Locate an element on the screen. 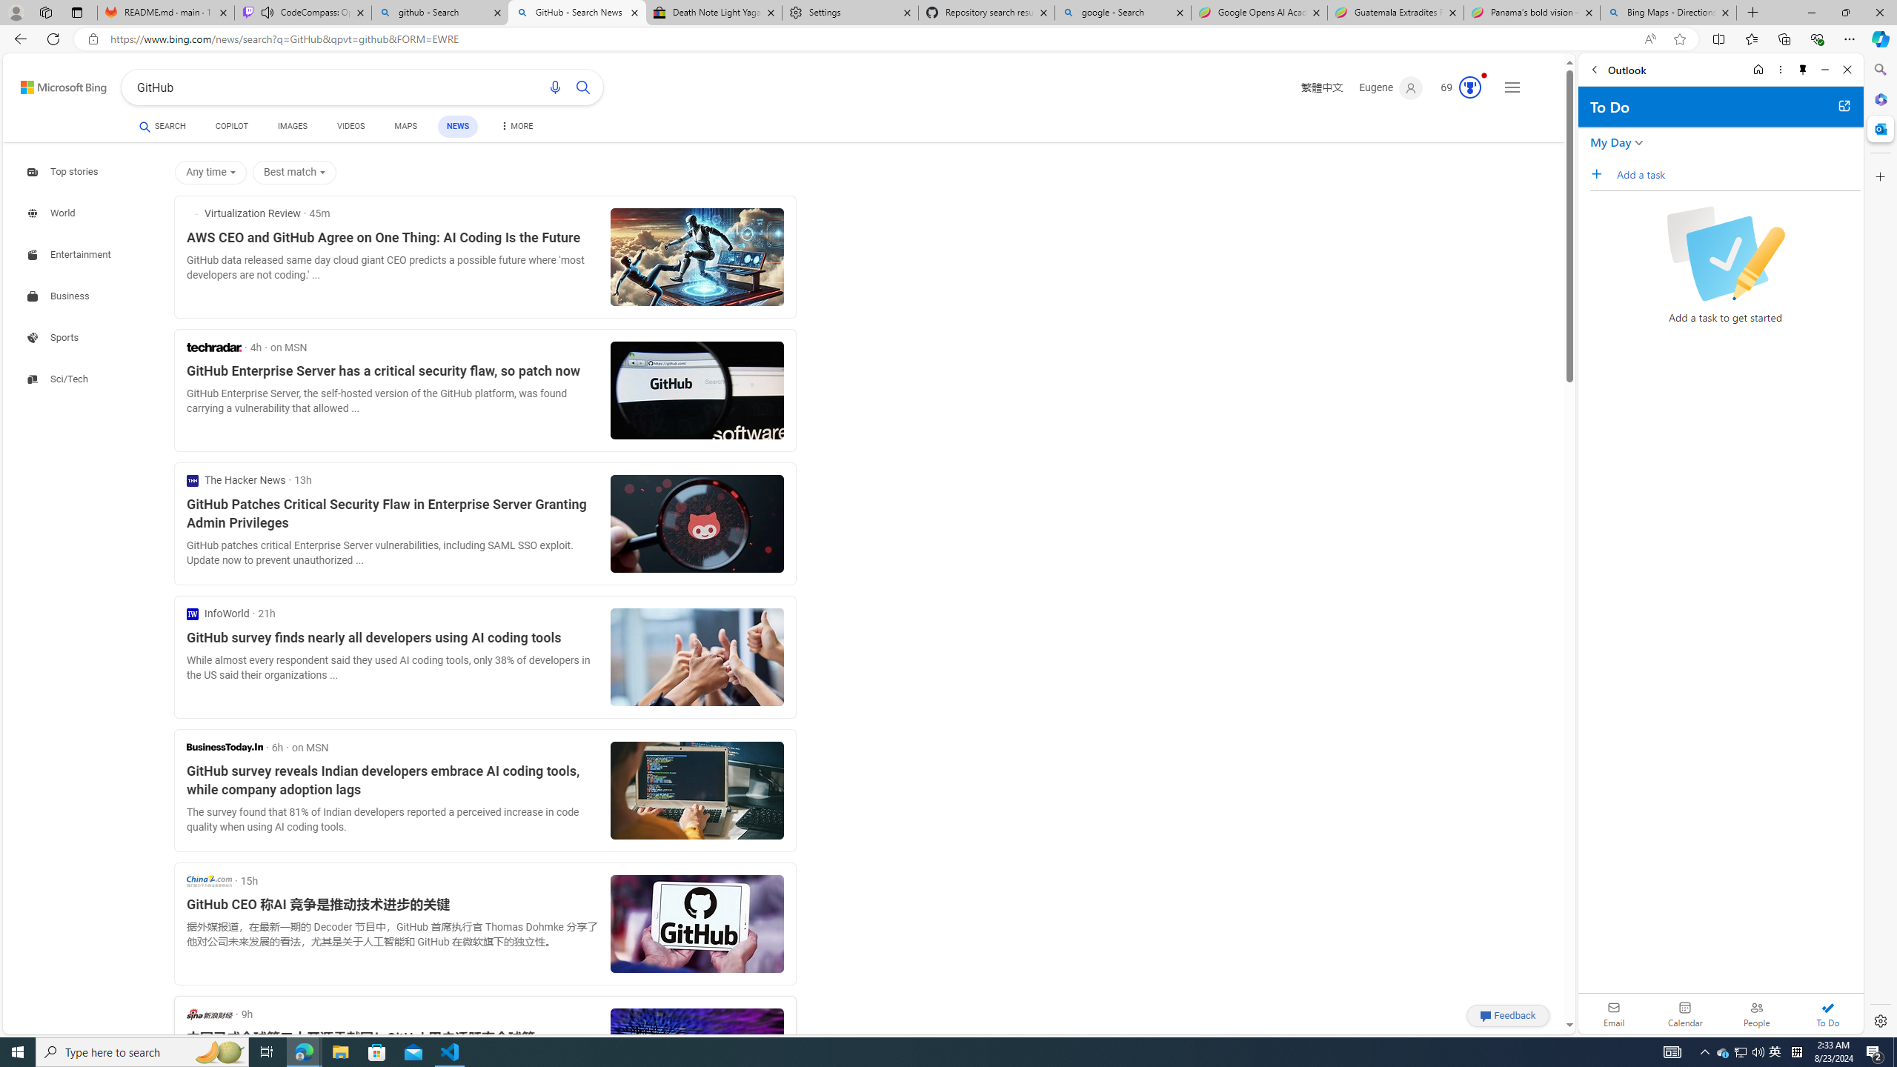 This screenshot has width=1897, height=1067. Google Opens AI Academy for Startups - Nearshore Americas is located at coordinates (1260, 13).